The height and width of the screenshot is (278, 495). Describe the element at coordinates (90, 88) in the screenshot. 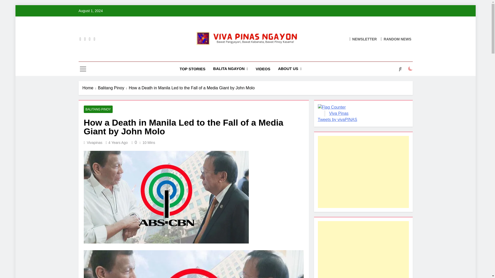

I see `Home` at that location.